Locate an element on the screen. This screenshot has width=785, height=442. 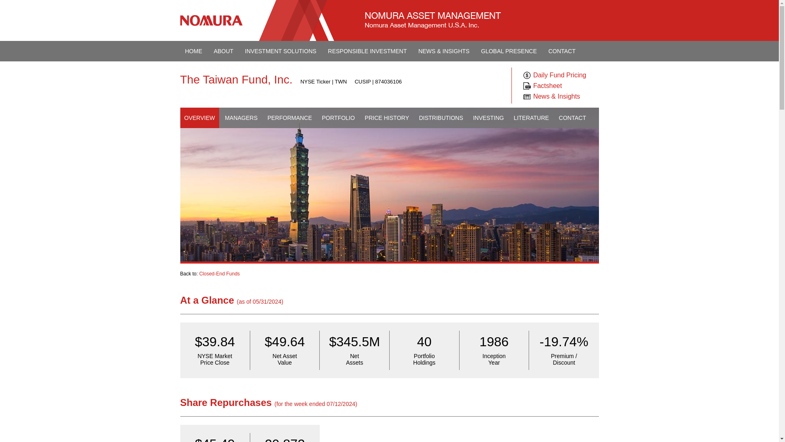
CONTACT is located at coordinates (562, 51).